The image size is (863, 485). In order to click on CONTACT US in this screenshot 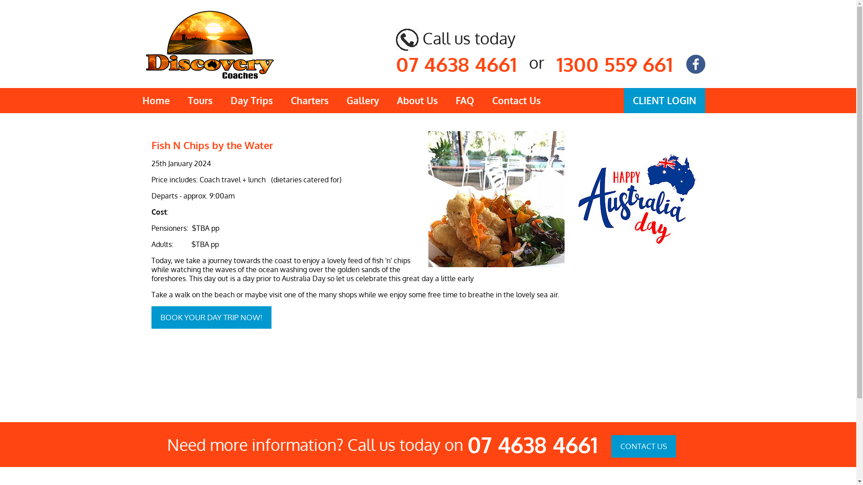, I will do `click(644, 446)`.